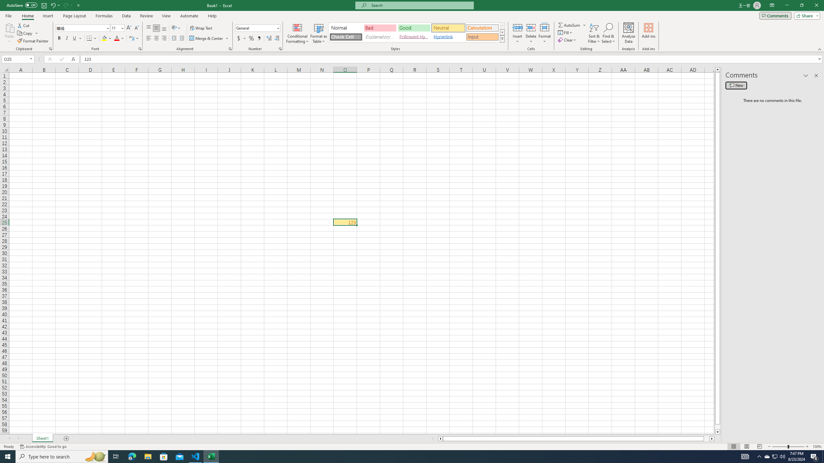  What do you see at coordinates (55, 5) in the screenshot?
I see `Undo` at bounding box center [55, 5].